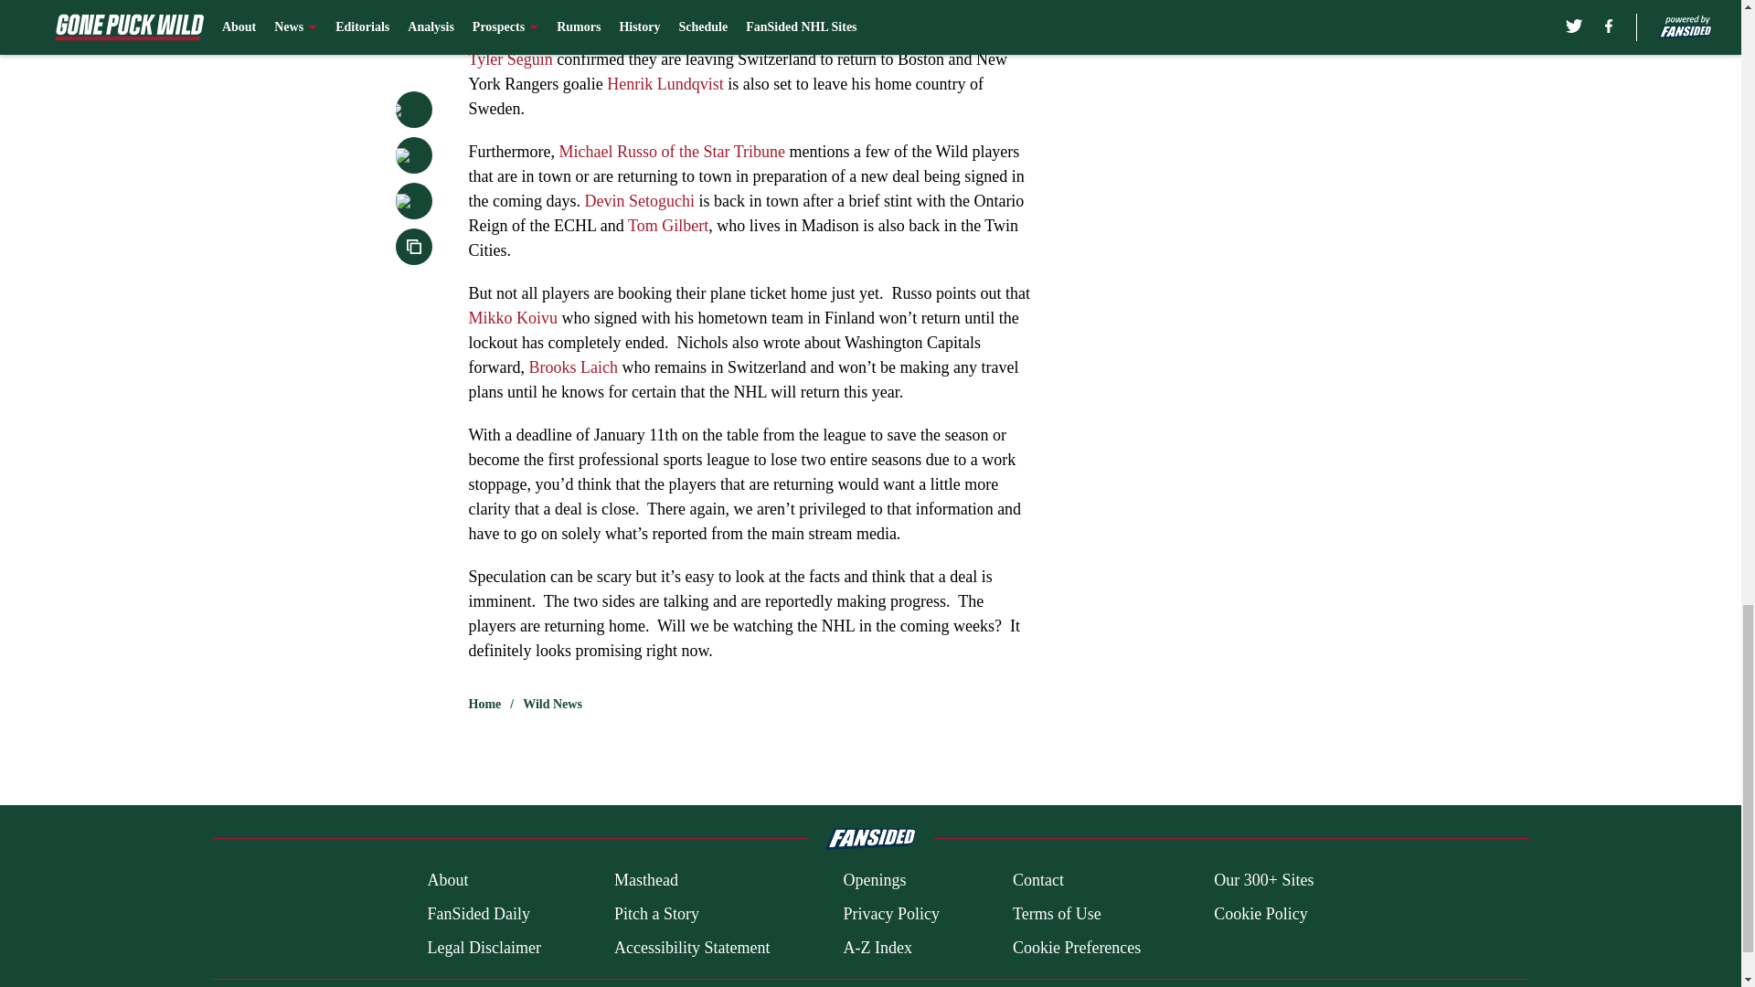  I want to click on Openings, so click(874, 881).